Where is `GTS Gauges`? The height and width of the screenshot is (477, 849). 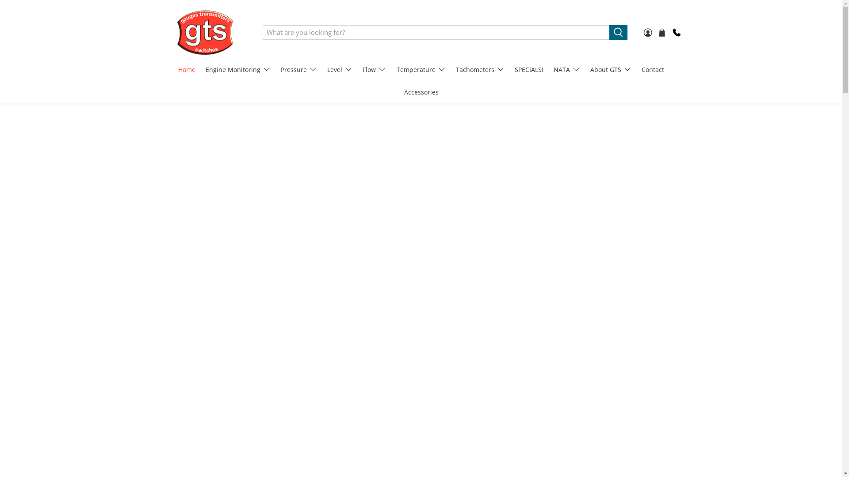 GTS Gauges is located at coordinates (205, 32).